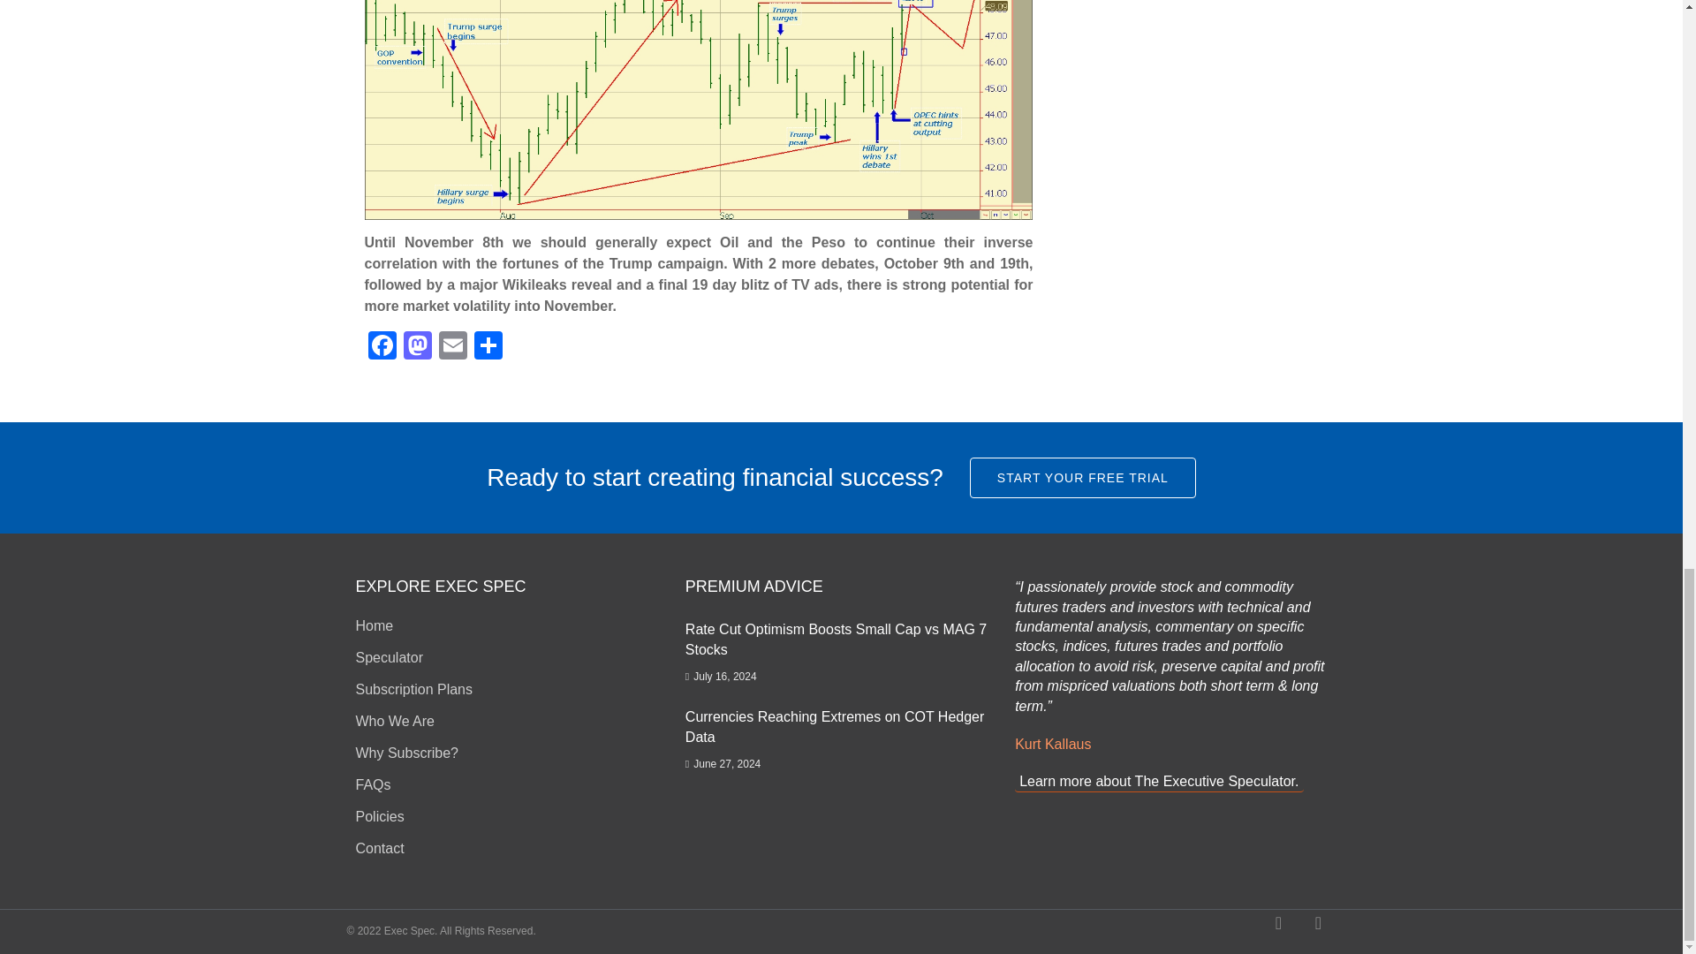 Image resolution: width=1696 pixels, height=954 pixels. Describe the element at coordinates (382, 346) in the screenshot. I see `Facebook` at that location.